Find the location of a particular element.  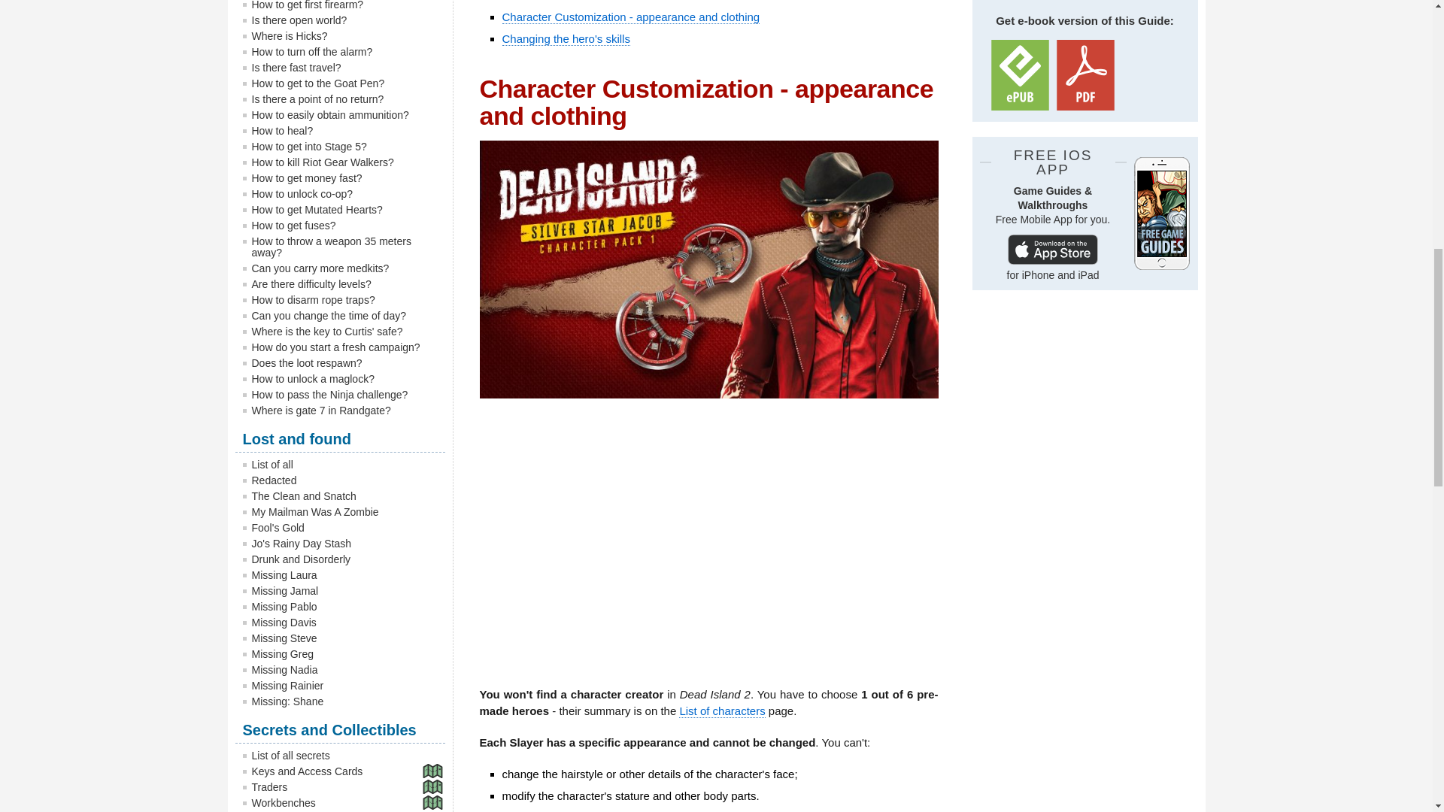

Download ePUB is located at coordinates (1020, 74).